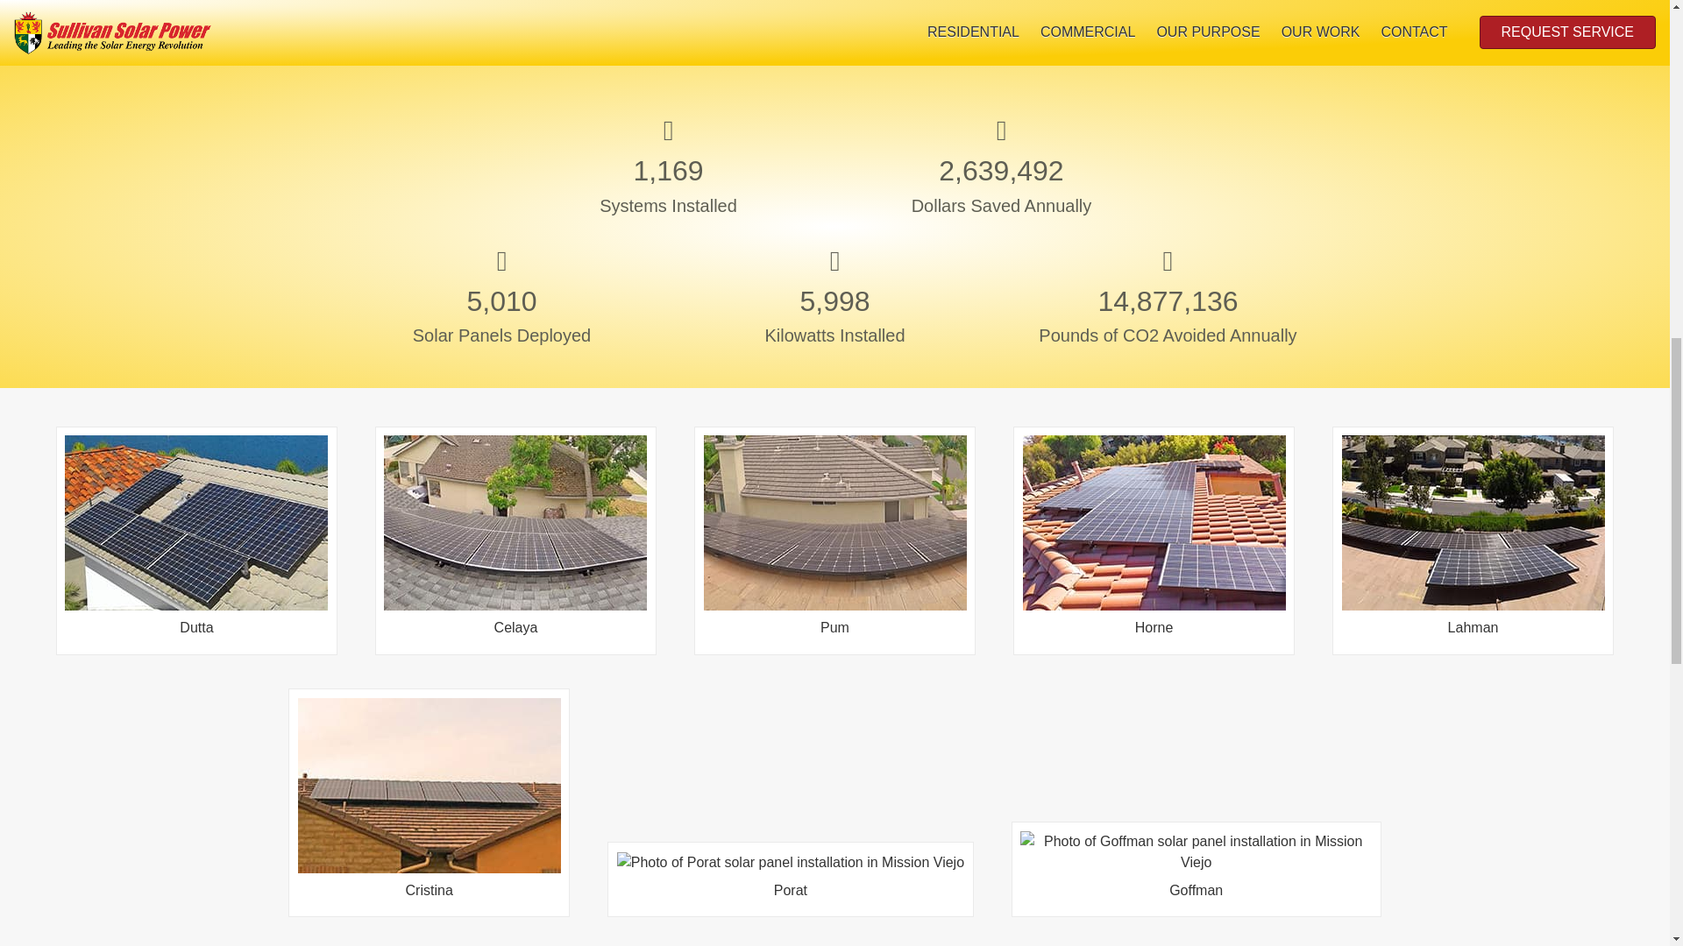 The width and height of the screenshot is (1683, 946). Describe the element at coordinates (1196, 876) in the screenshot. I see `Goffman` at that location.